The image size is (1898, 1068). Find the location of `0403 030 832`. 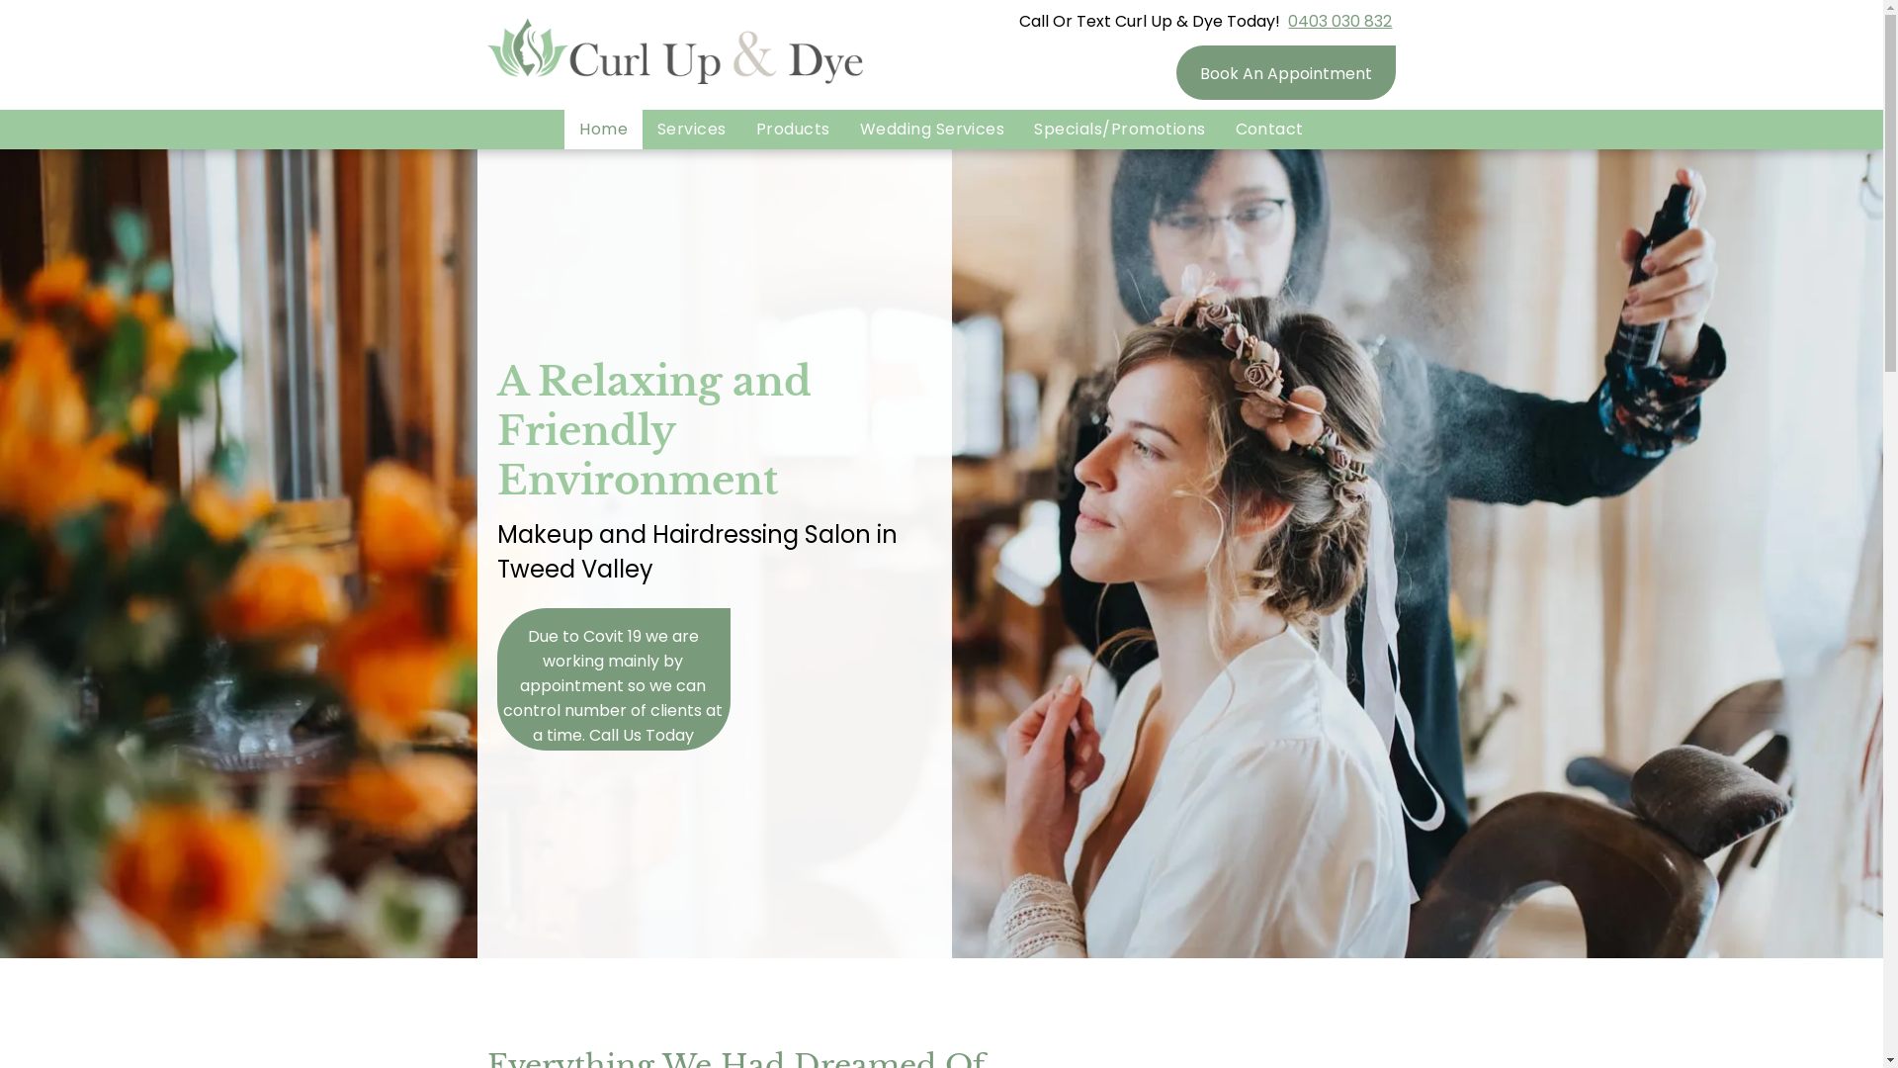

0403 030 832 is located at coordinates (1340, 22).